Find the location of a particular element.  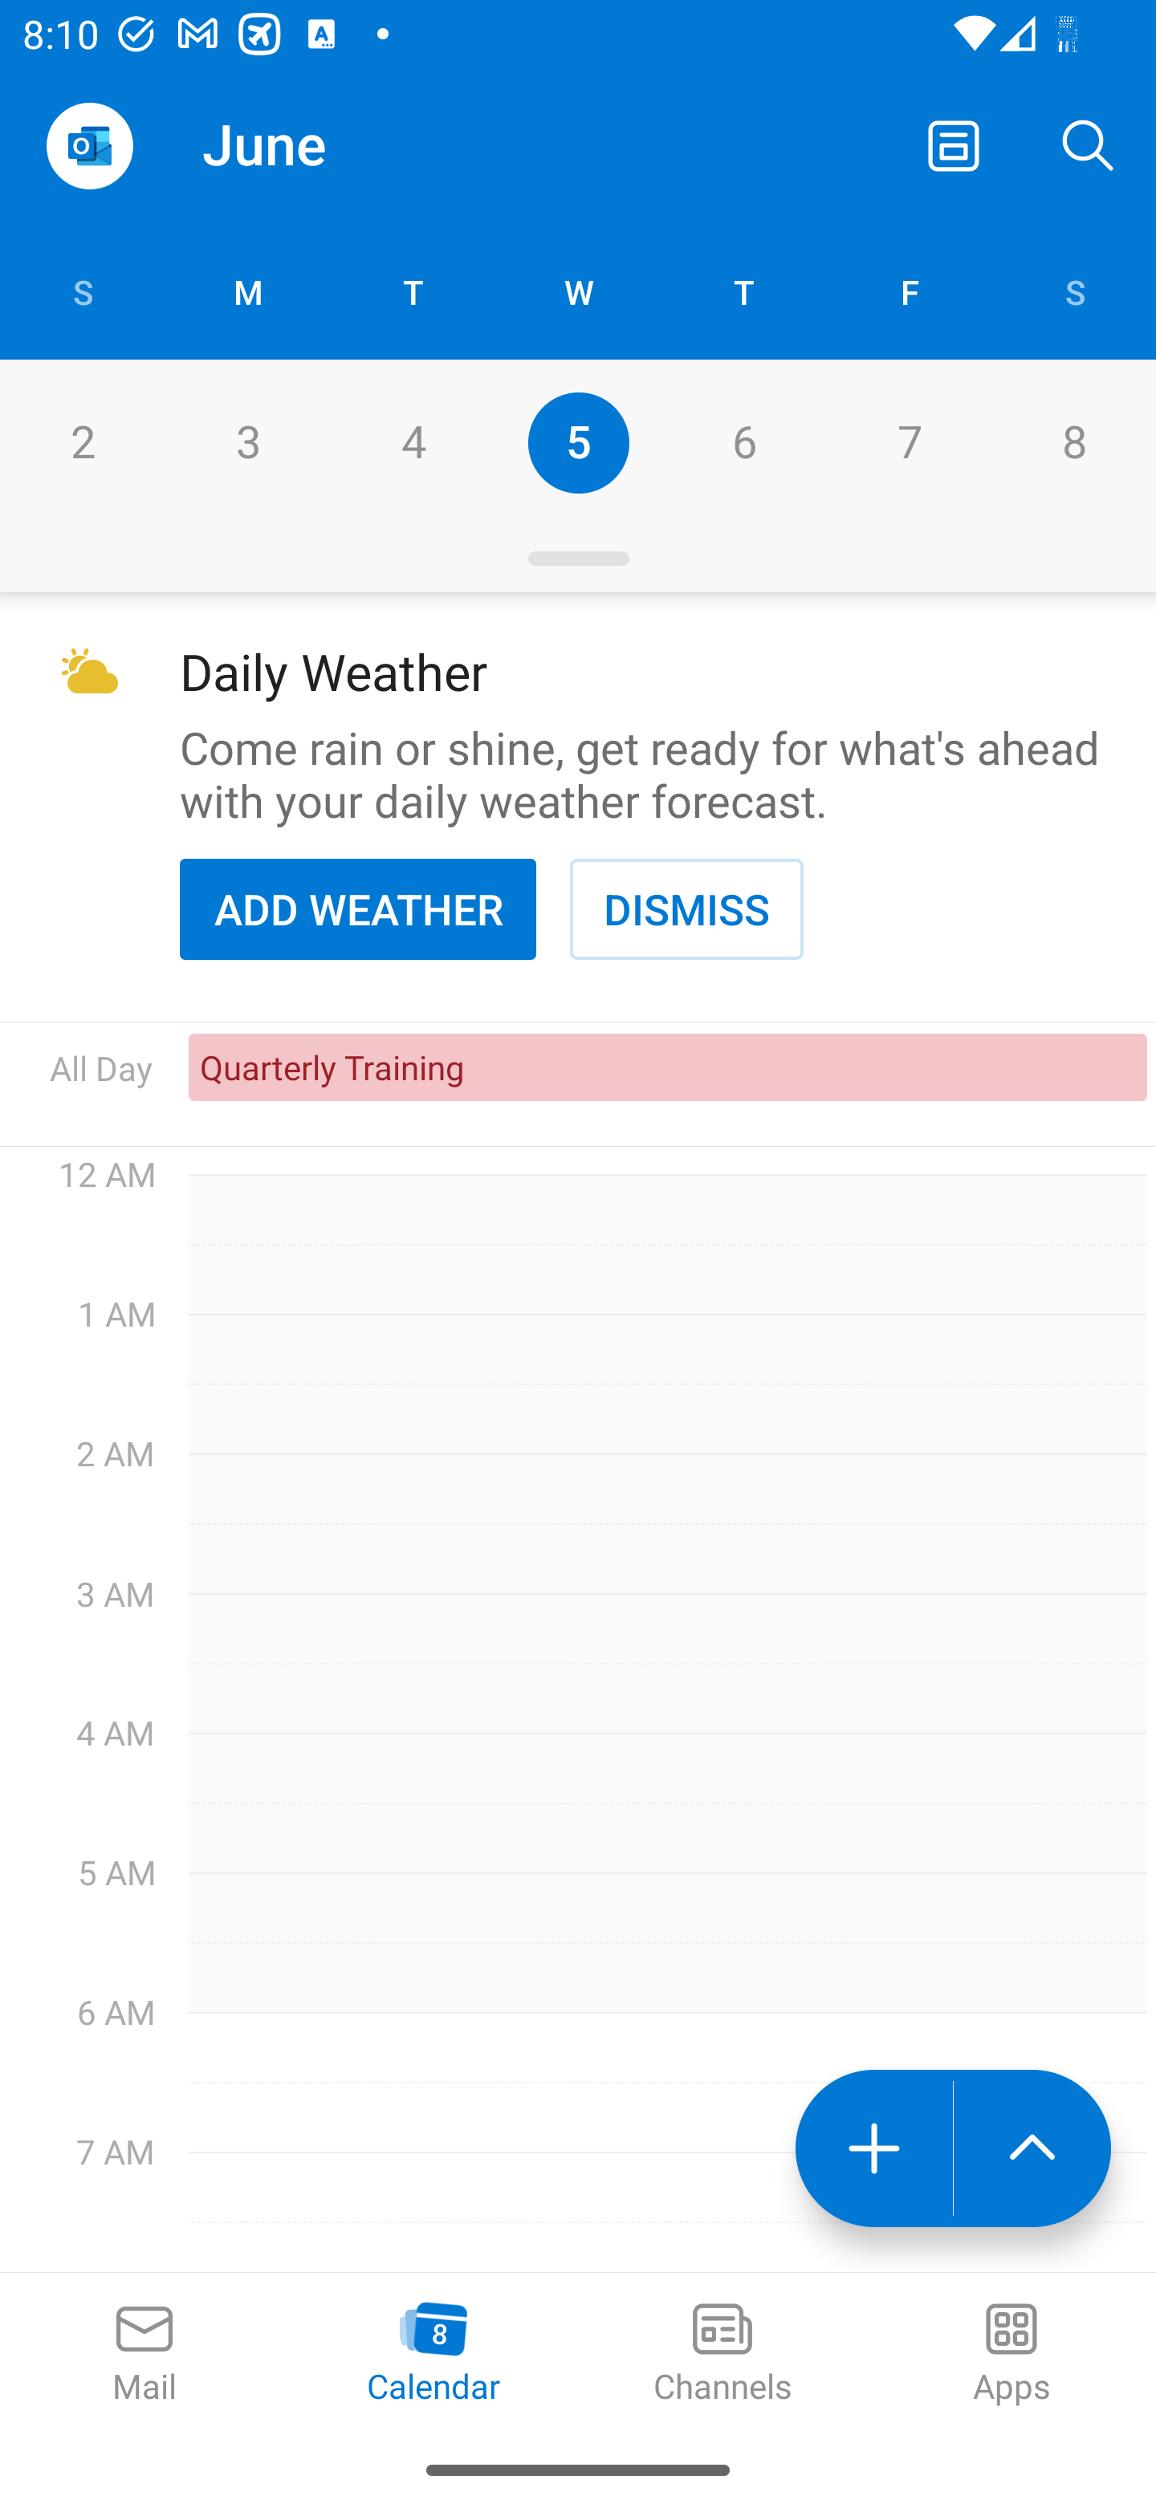

4 Tuesday, June 4 is located at coordinates (413, 443).